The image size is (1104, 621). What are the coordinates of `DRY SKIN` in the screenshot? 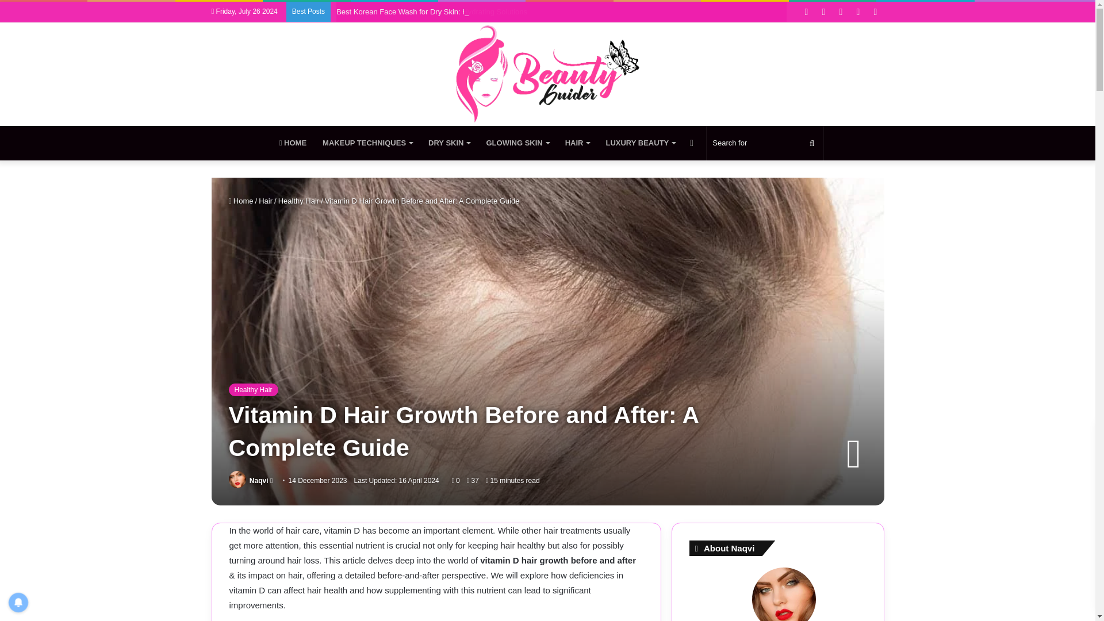 It's located at (449, 143).